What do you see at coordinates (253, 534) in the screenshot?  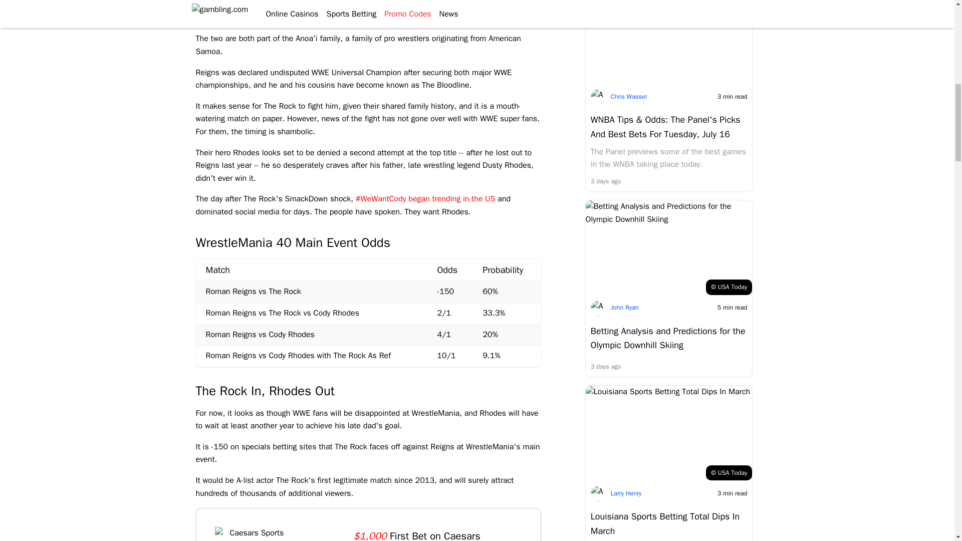 I see `Caesars Sports` at bounding box center [253, 534].